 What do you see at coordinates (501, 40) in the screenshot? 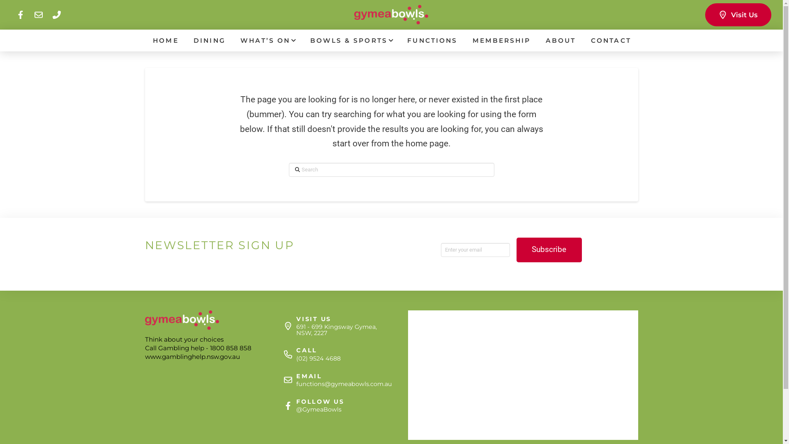
I see `MEMBERSHIP` at bounding box center [501, 40].